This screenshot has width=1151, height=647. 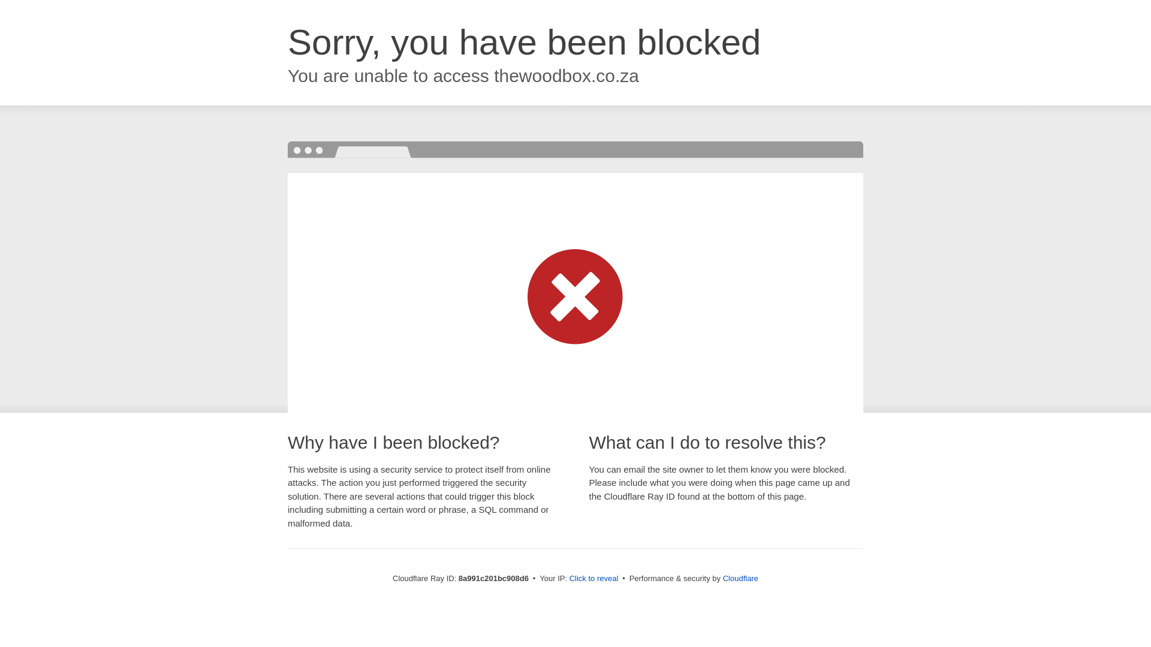 What do you see at coordinates (740, 578) in the screenshot?
I see `Cloudflare` at bounding box center [740, 578].